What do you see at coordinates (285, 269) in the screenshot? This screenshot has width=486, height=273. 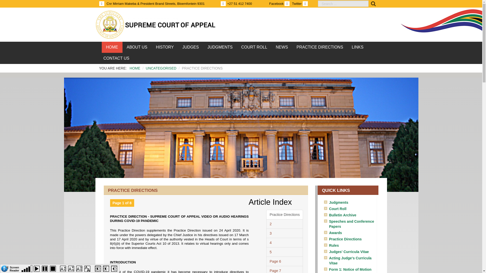 I see `Page 7` at bounding box center [285, 269].